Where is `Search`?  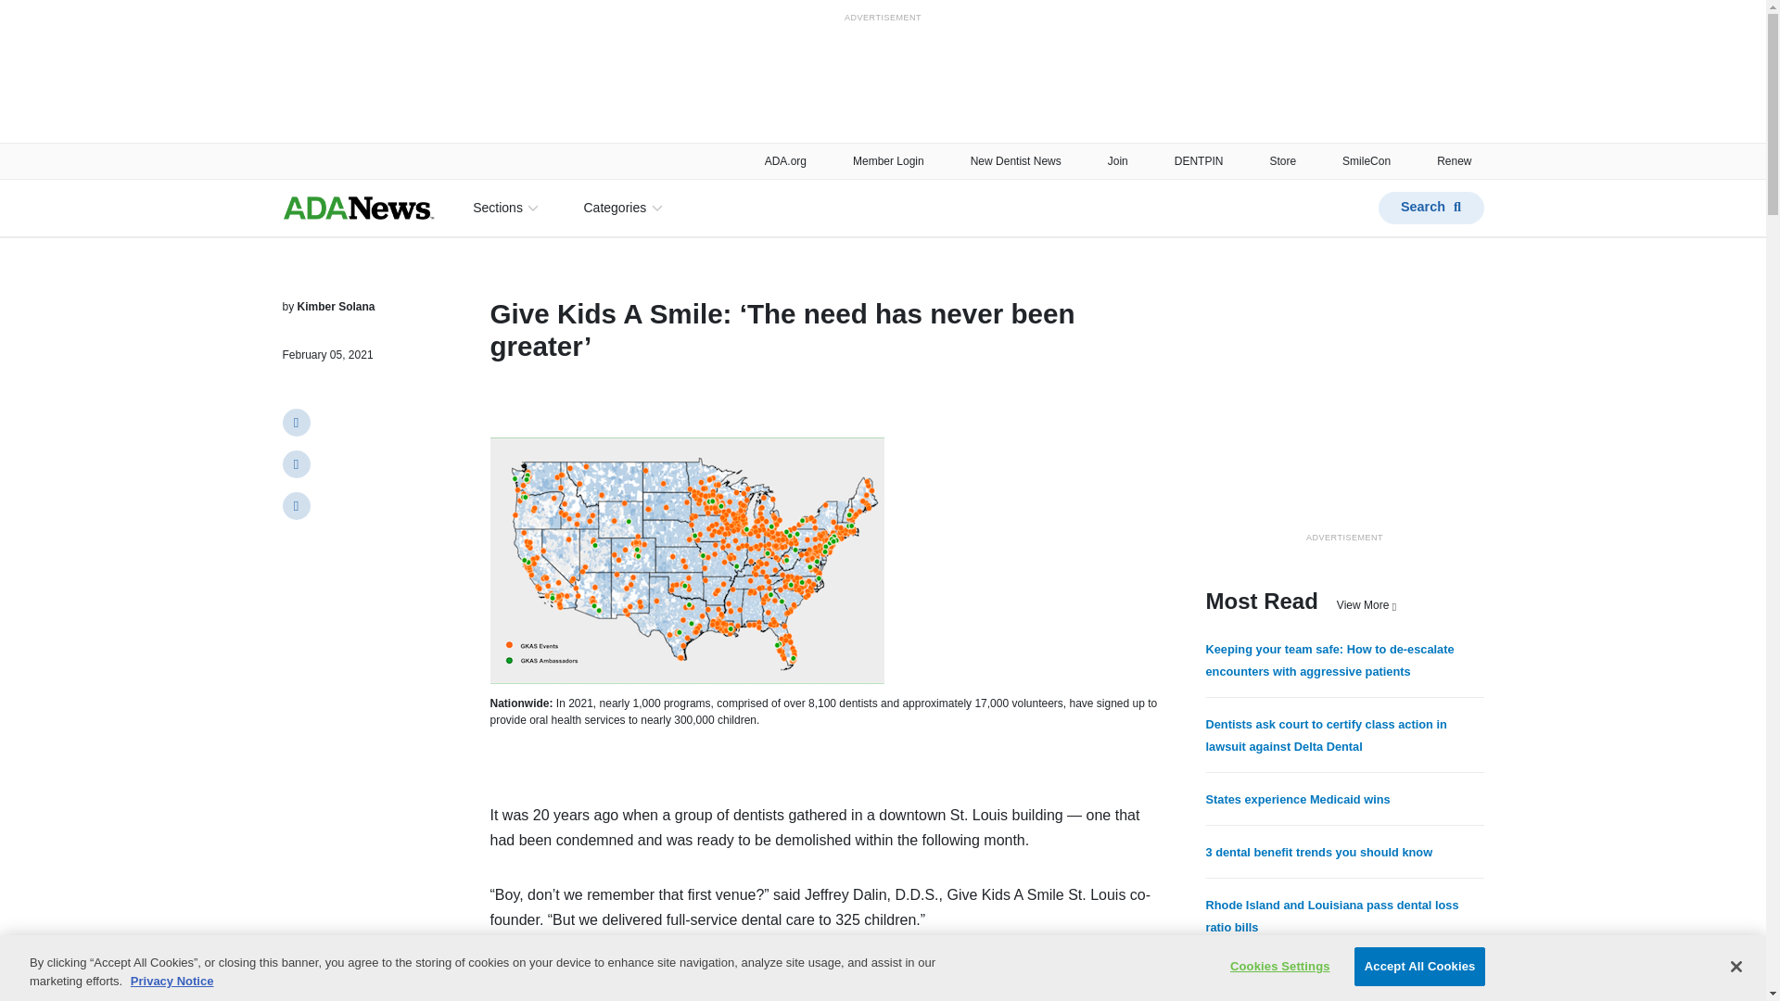
Search is located at coordinates (1430, 207).